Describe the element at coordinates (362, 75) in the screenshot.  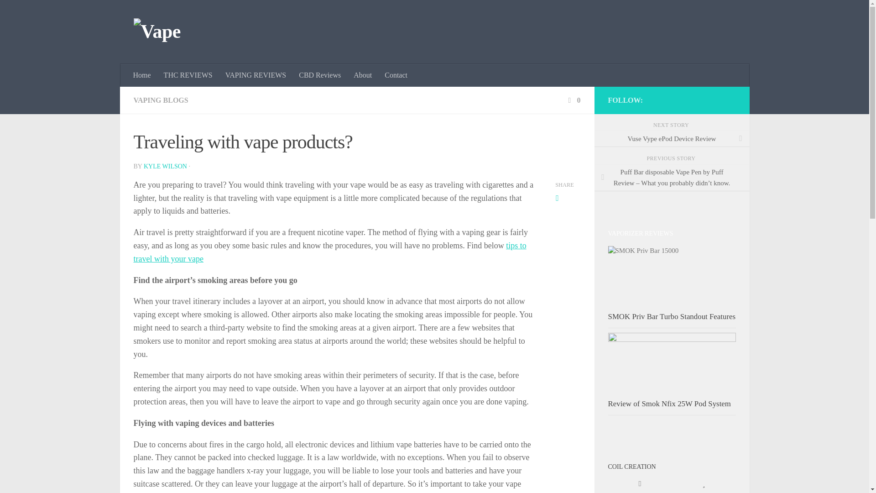
I see `About` at that location.